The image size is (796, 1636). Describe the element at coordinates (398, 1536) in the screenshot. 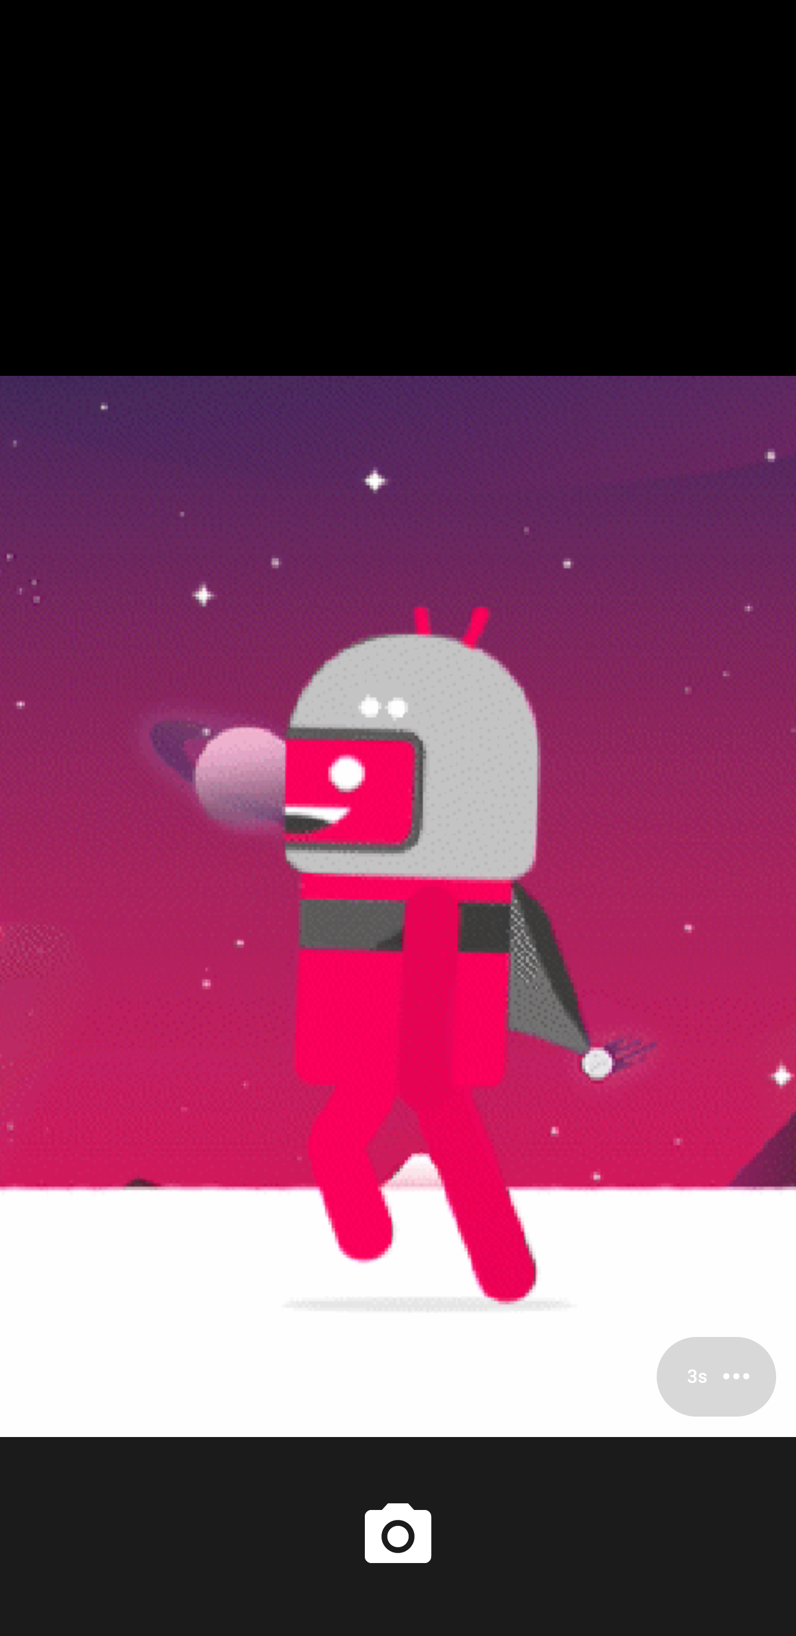

I see `Shutter` at that location.